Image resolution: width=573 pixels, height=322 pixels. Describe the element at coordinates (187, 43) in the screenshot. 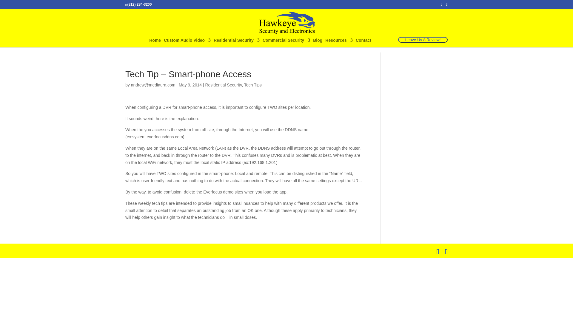

I see `Custom Audio Video` at that location.